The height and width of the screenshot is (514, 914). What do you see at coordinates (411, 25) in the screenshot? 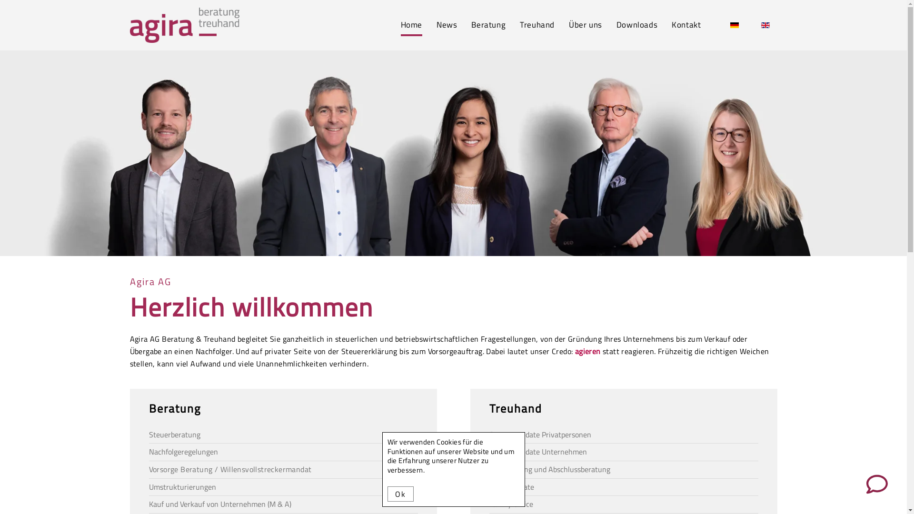
I see `Home` at bounding box center [411, 25].